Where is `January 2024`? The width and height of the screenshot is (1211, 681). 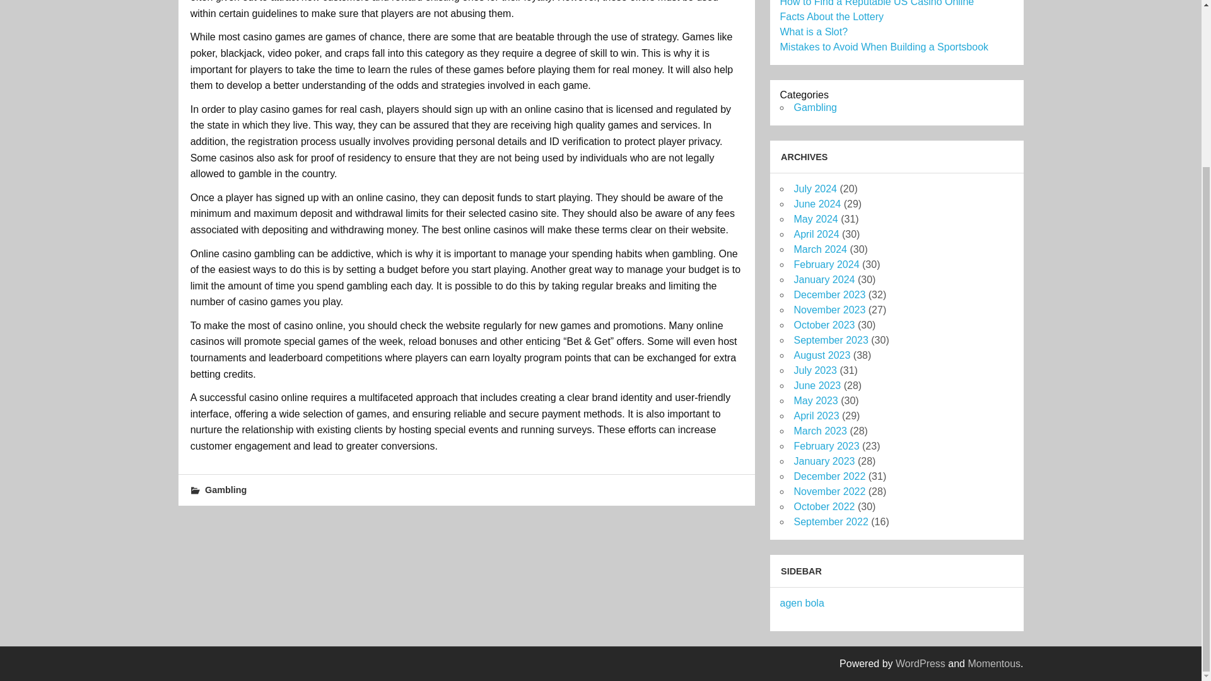 January 2024 is located at coordinates (824, 280).